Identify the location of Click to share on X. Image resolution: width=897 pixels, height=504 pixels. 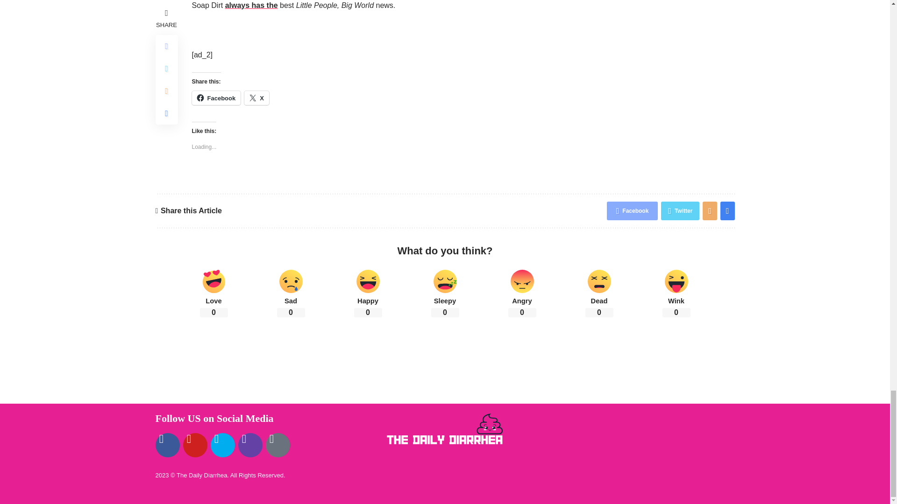
(256, 98).